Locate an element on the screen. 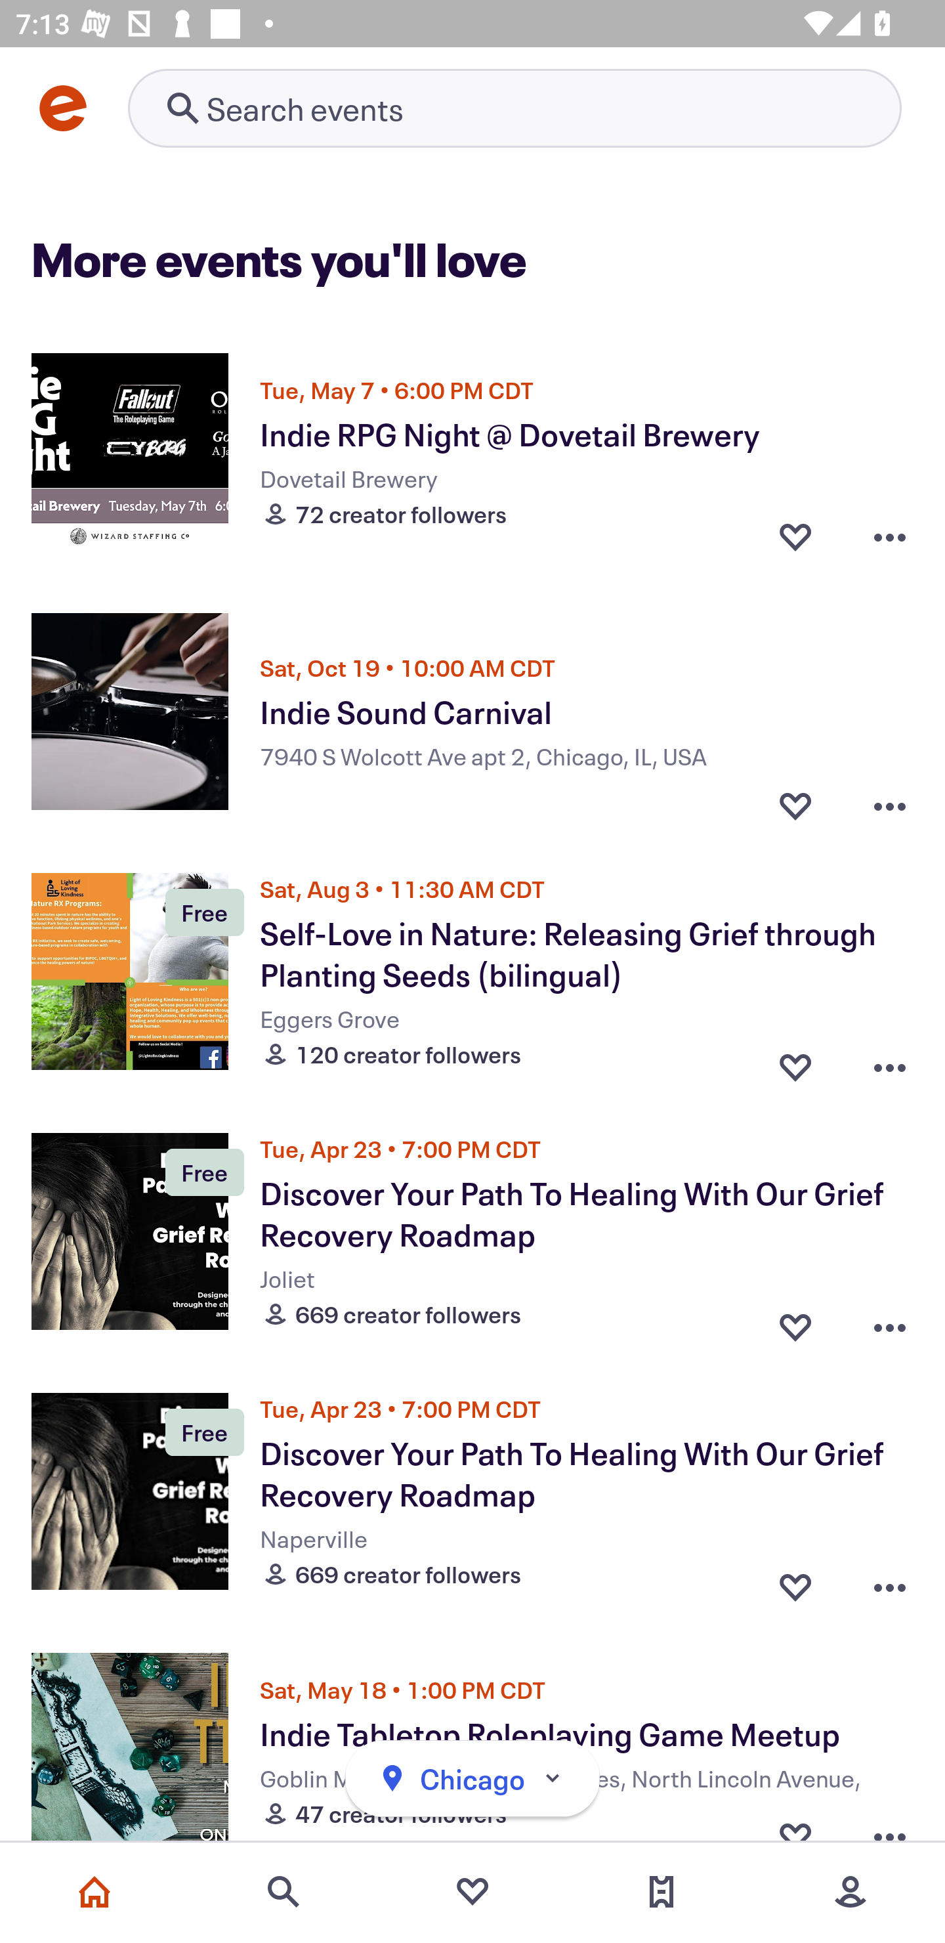 Image resolution: width=945 pixels, height=1943 pixels. Overflow menu button is located at coordinates (890, 800).